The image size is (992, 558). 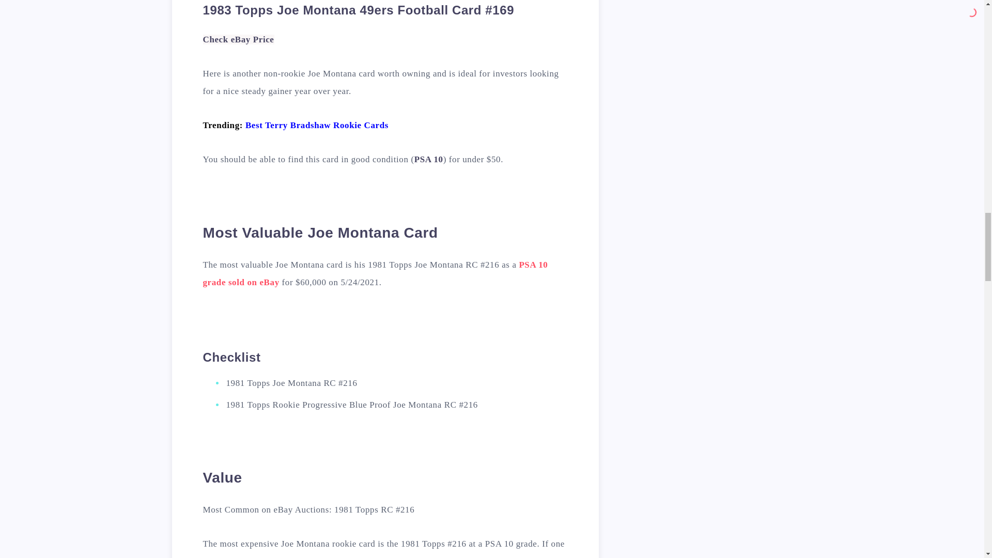 I want to click on PSA 10, so click(x=429, y=159).